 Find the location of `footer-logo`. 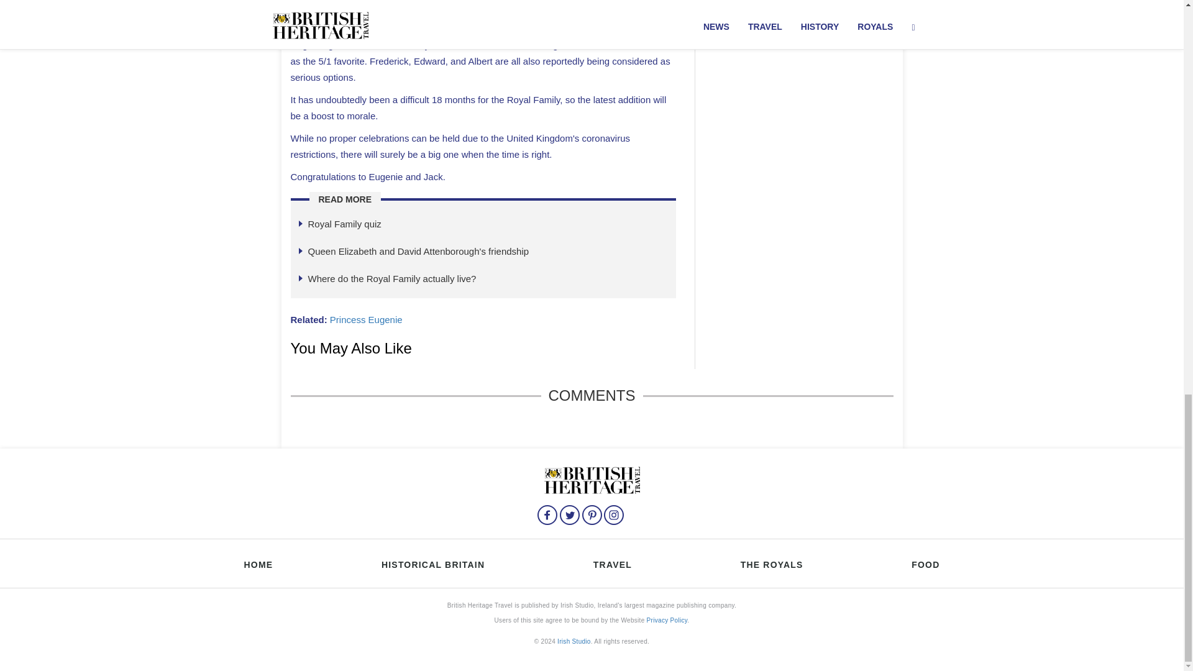

footer-logo is located at coordinates (592, 478).